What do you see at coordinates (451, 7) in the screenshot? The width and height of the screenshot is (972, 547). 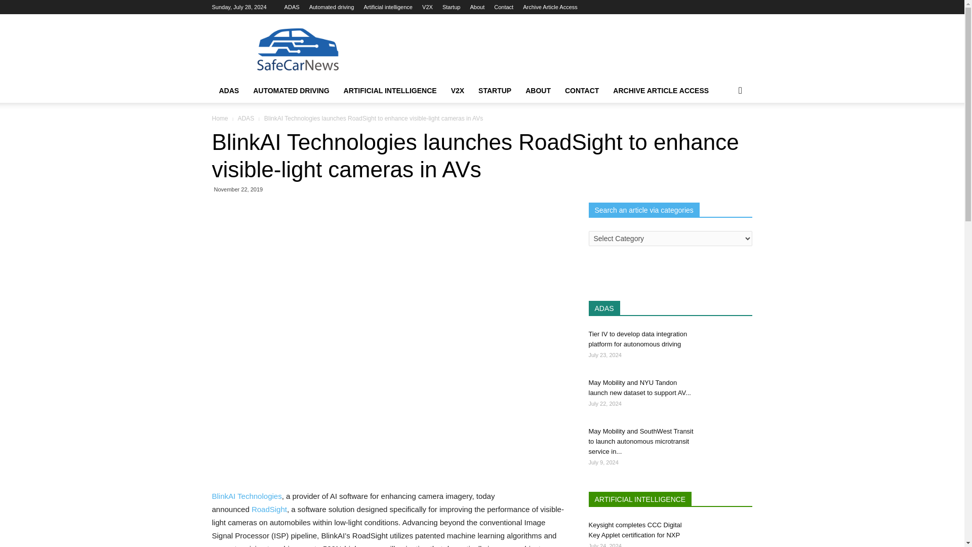 I see `Startup` at bounding box center [451, 7].